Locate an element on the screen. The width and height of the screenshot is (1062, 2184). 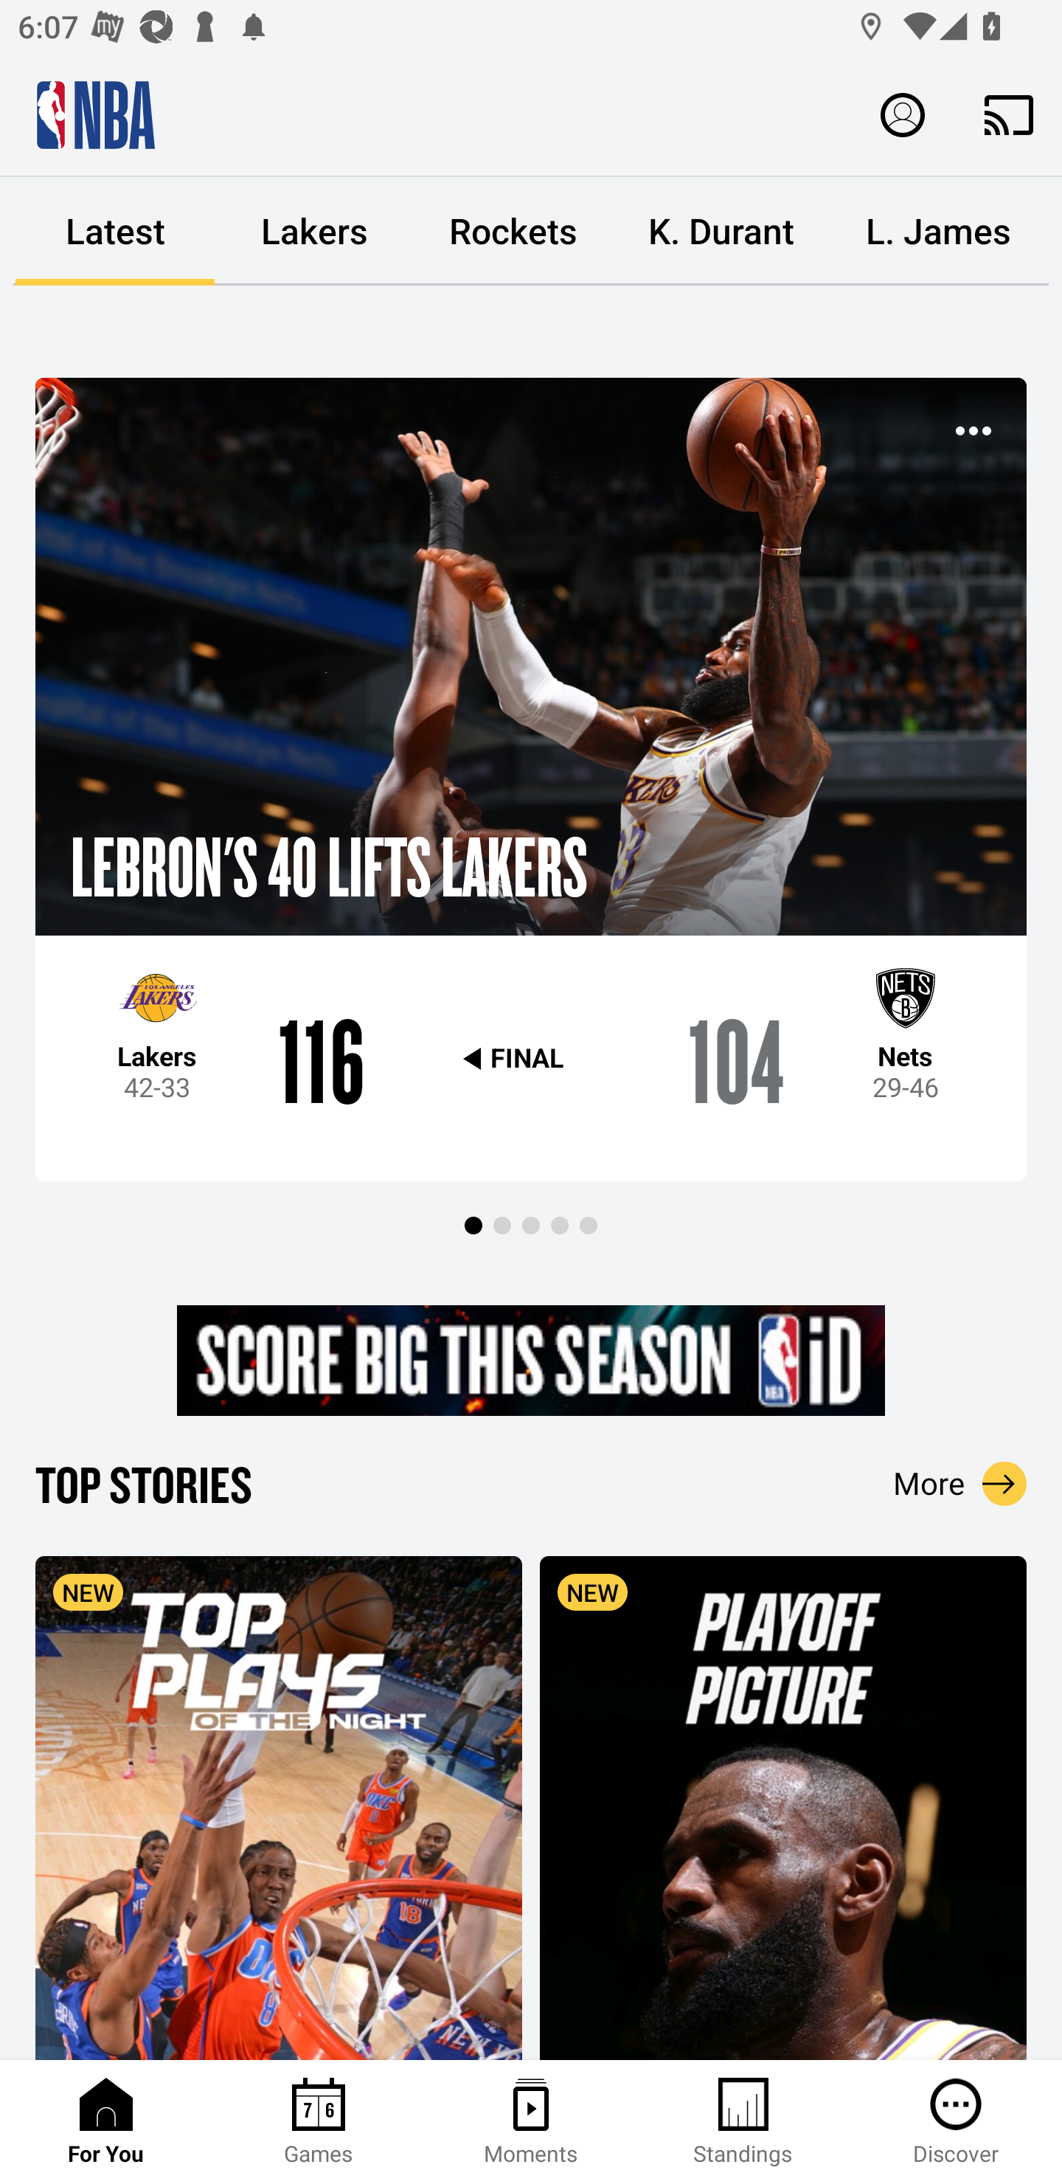
NEW is located at coordinates (279, 1807).